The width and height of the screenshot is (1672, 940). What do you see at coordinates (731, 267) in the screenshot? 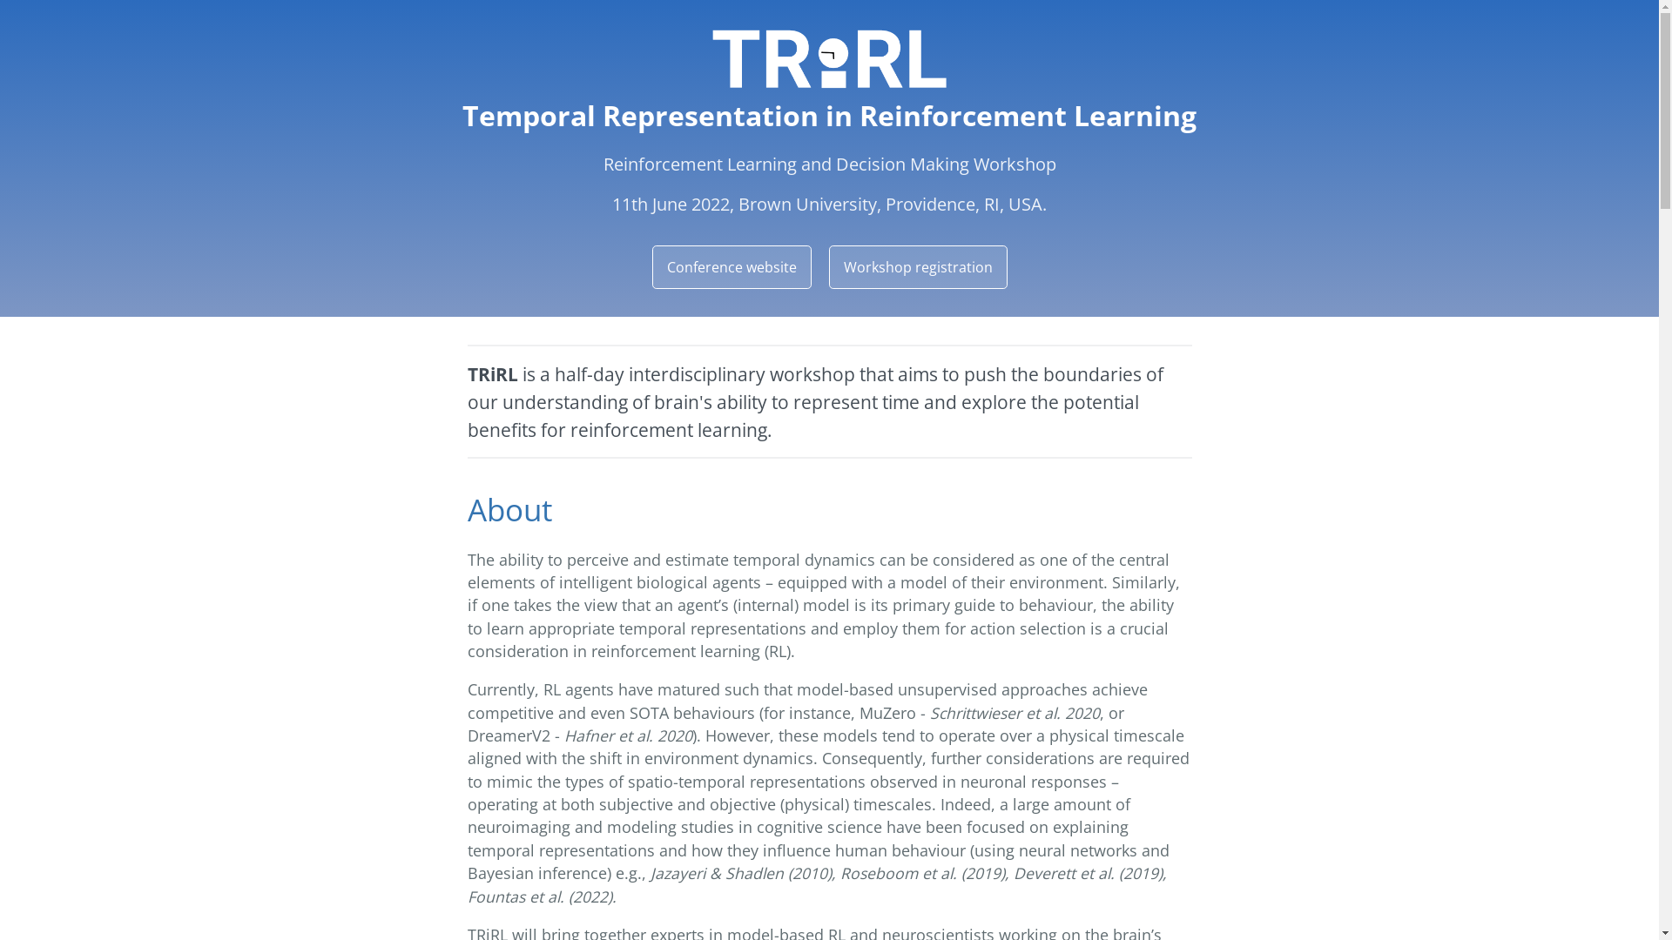
I see `Conference website` at bounding box center [731, 267].